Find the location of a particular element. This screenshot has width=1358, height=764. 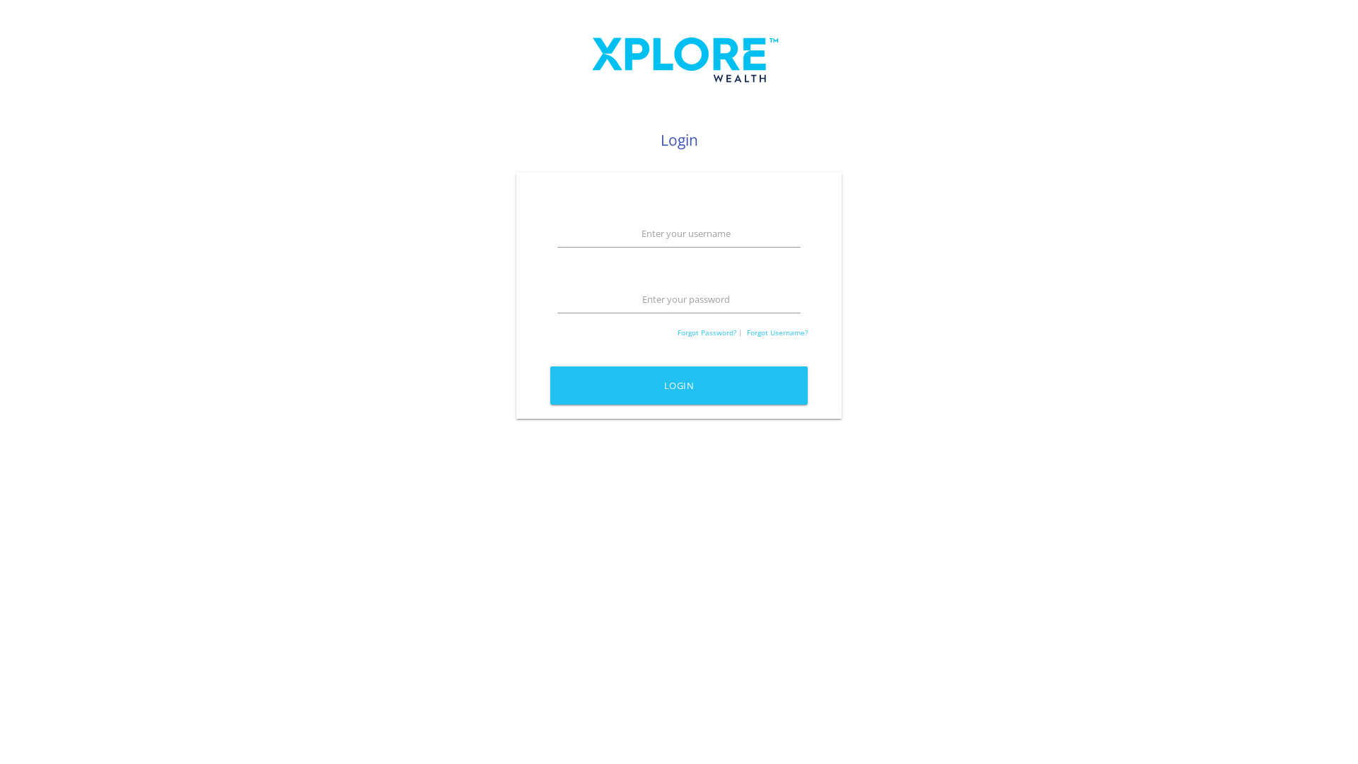

Forgot Username? is located at coordinates (777, 332).